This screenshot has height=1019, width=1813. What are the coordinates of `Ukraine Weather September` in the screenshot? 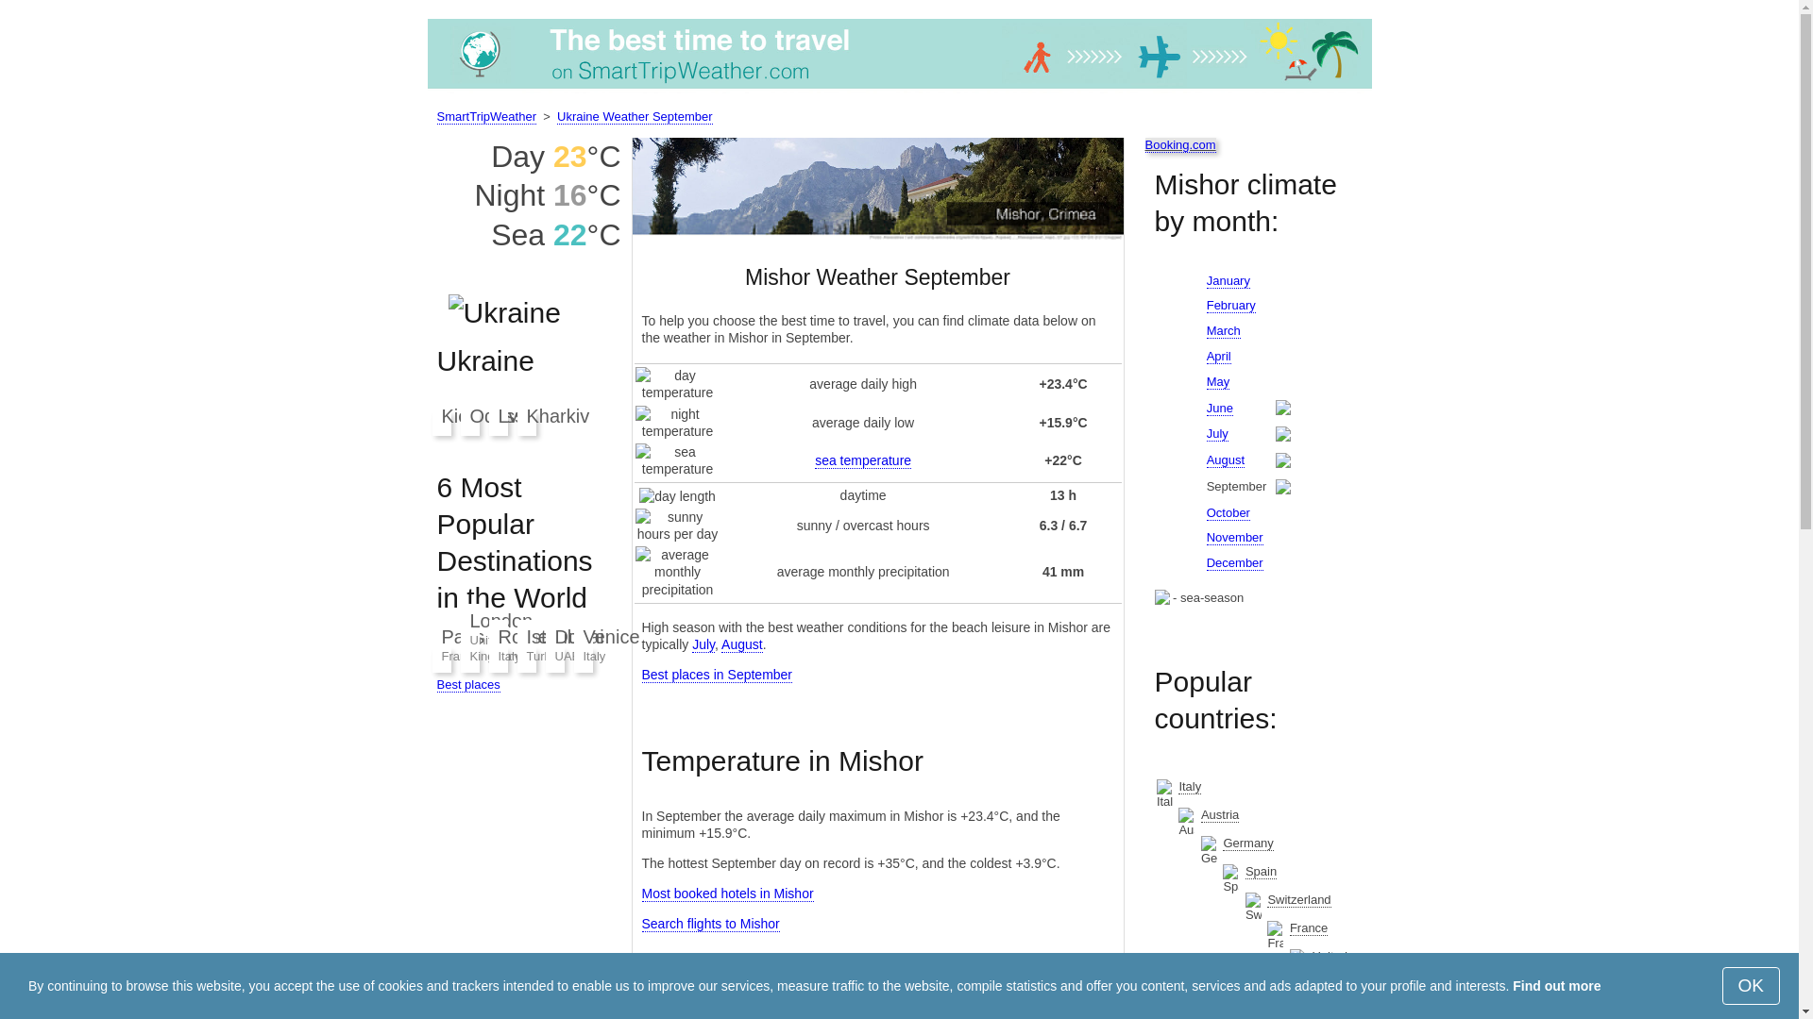 It's located at (635, 116).